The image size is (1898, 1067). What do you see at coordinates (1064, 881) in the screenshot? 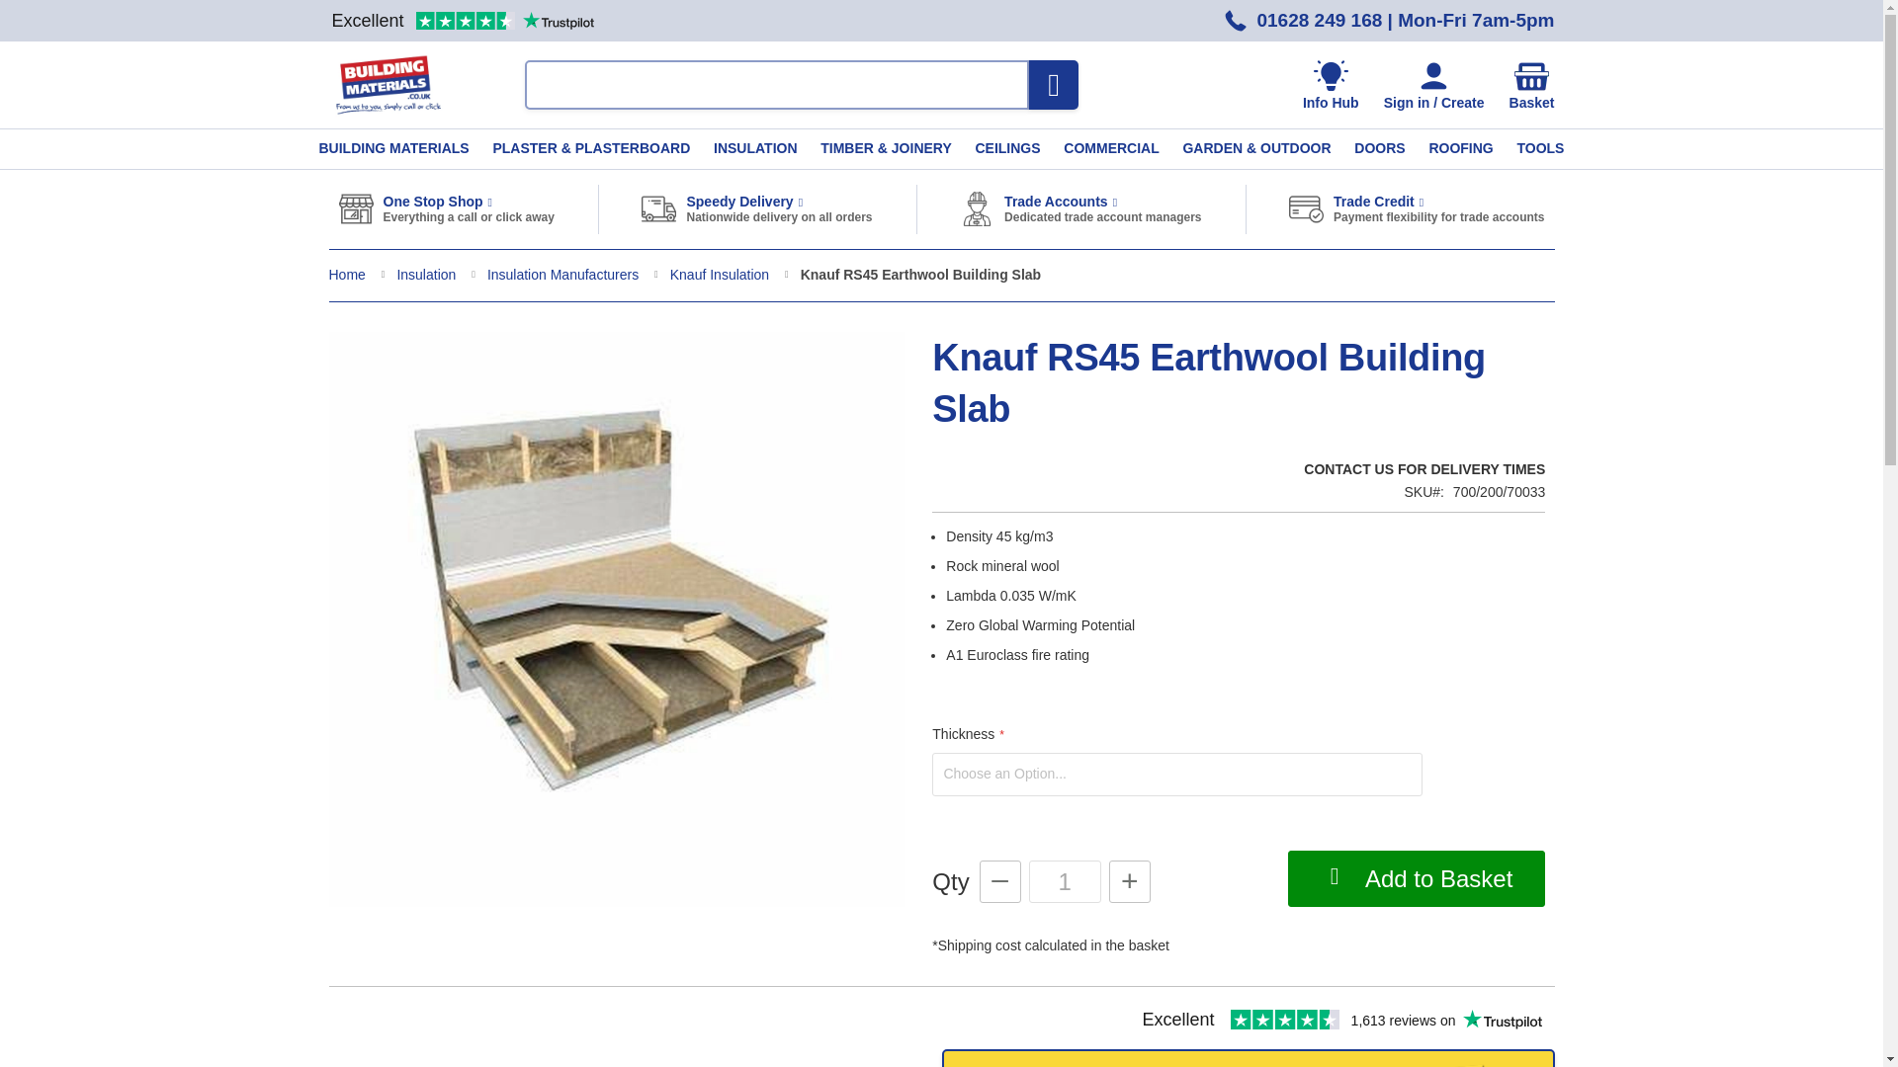
I see `Qty` at bounding box center [1064, 881].